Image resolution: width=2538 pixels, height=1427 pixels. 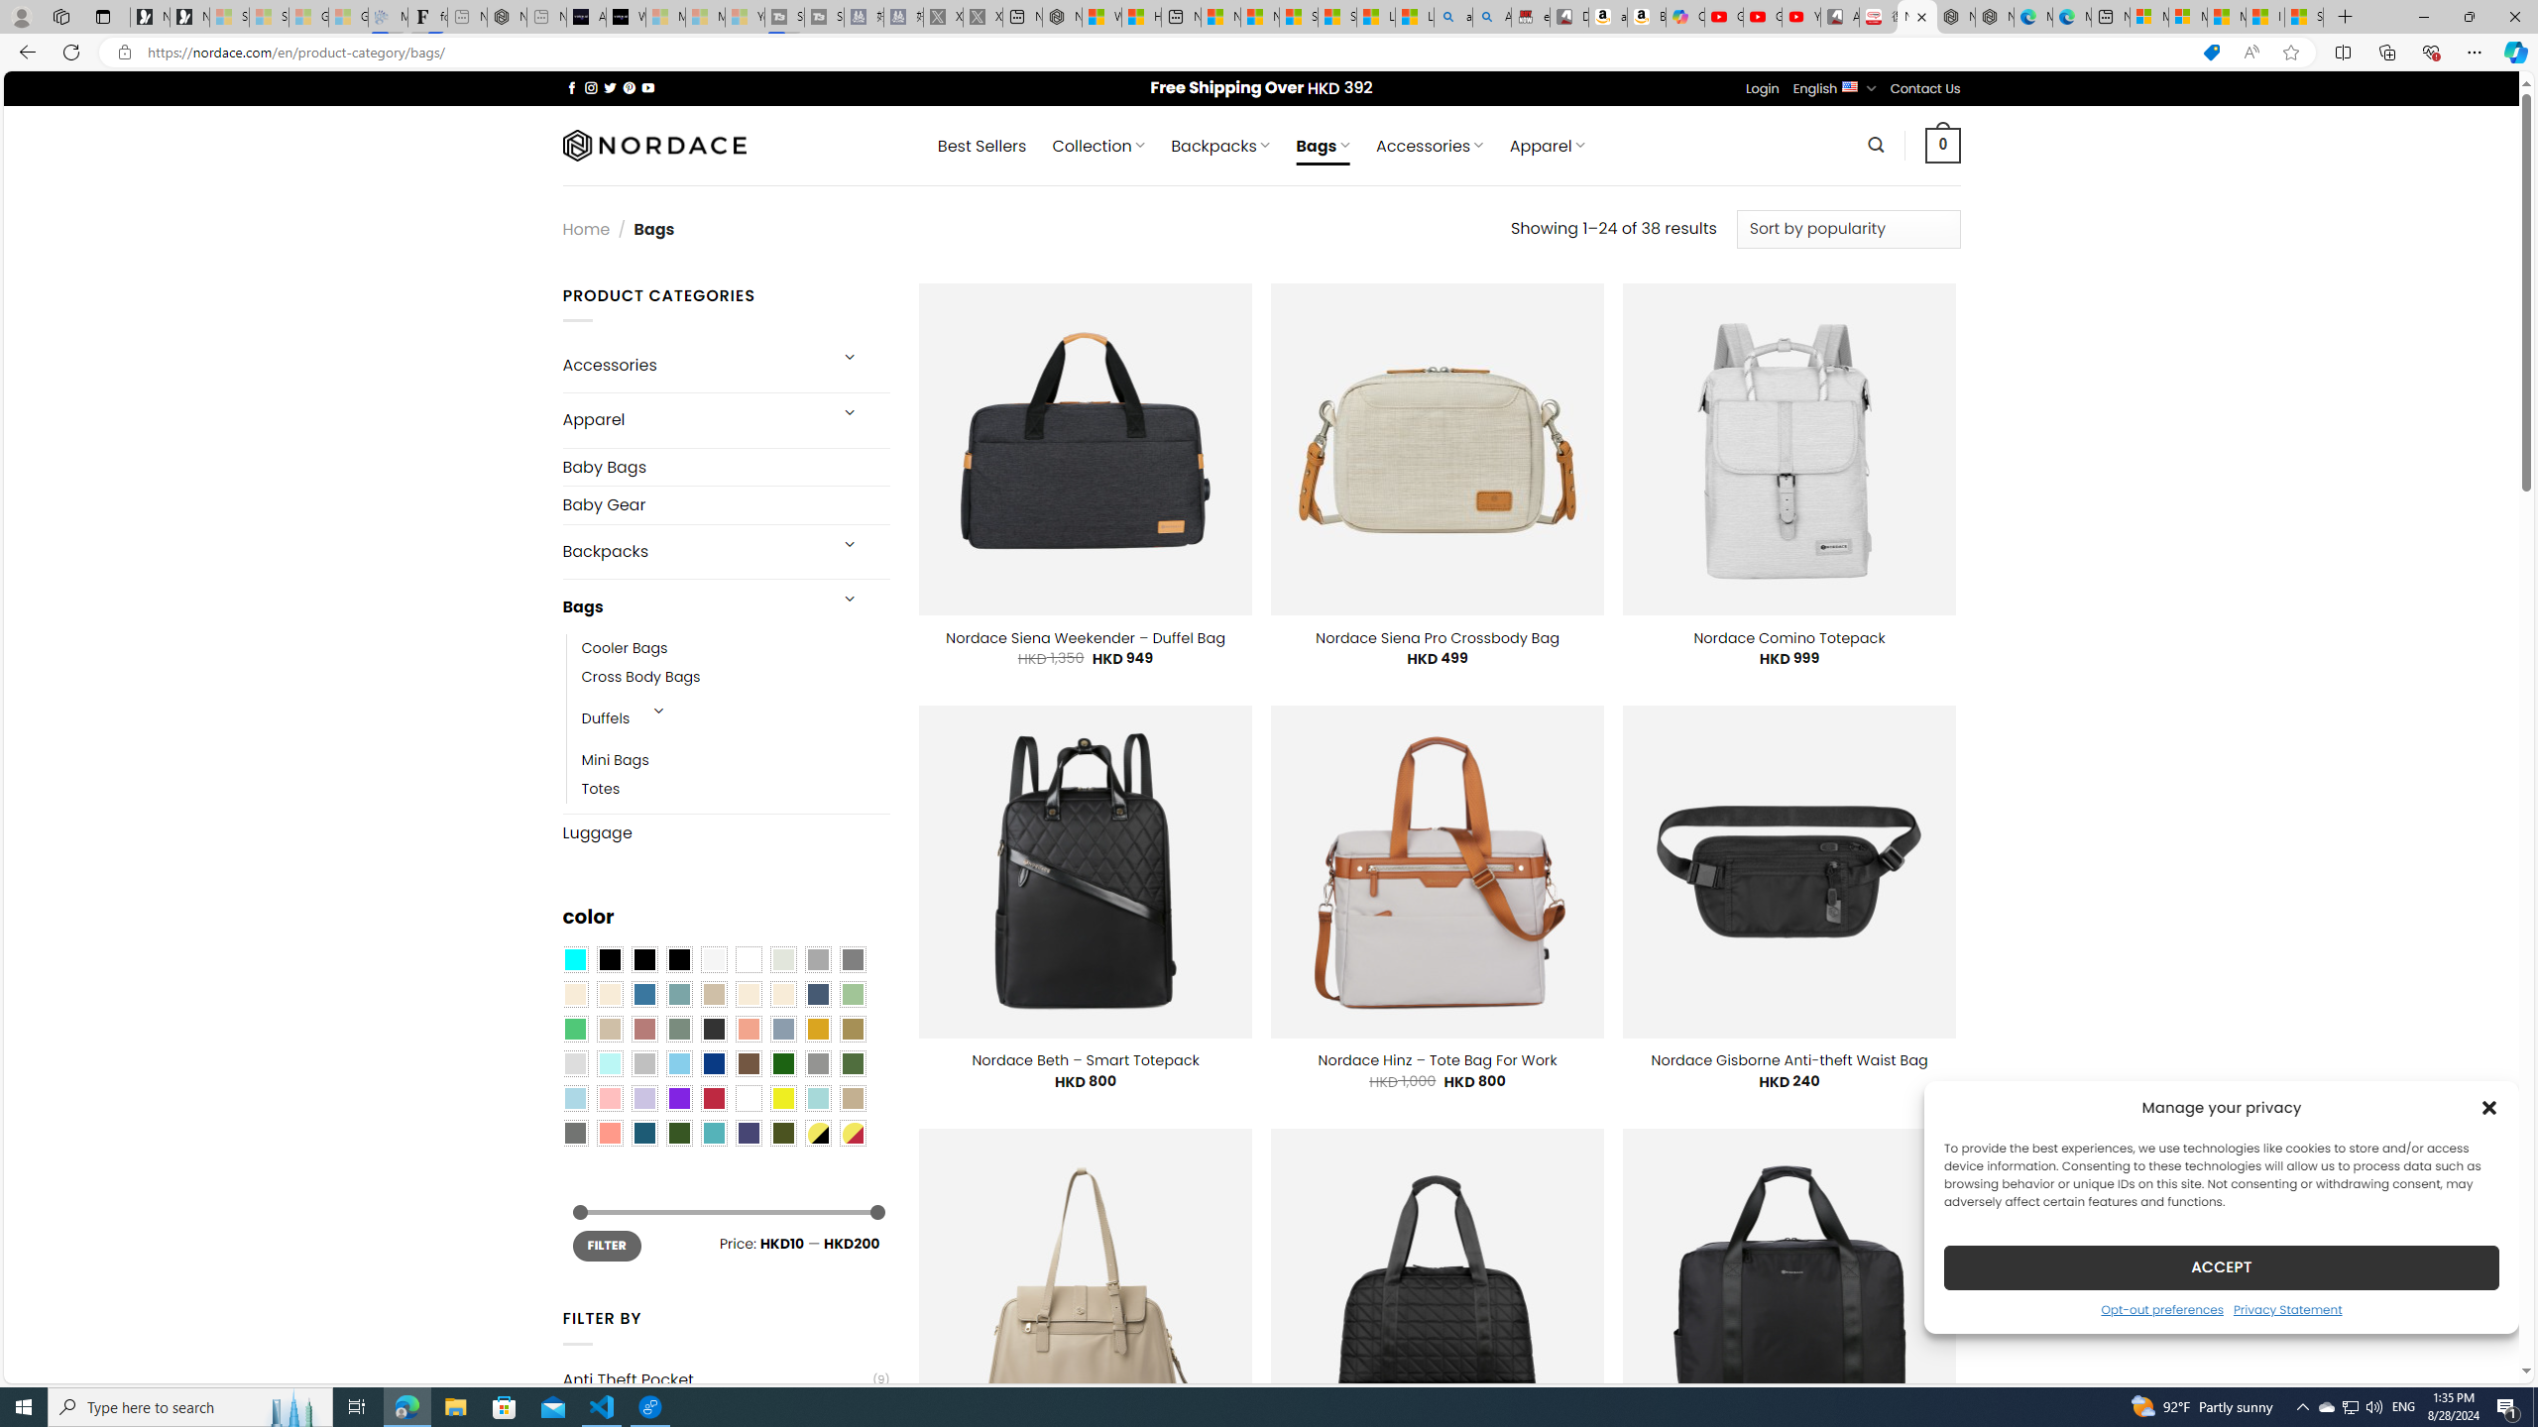 What do you see at coordinates (1877, 145) in the screenshot?
I see `Search` at bounding box center [1877, 145].